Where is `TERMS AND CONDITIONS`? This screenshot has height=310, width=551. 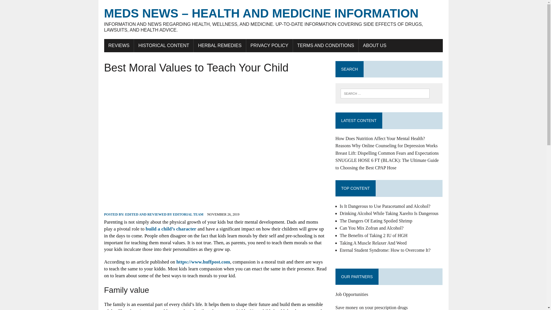 TERMS AND CONDITIONS is located at coordinates (326, 46).